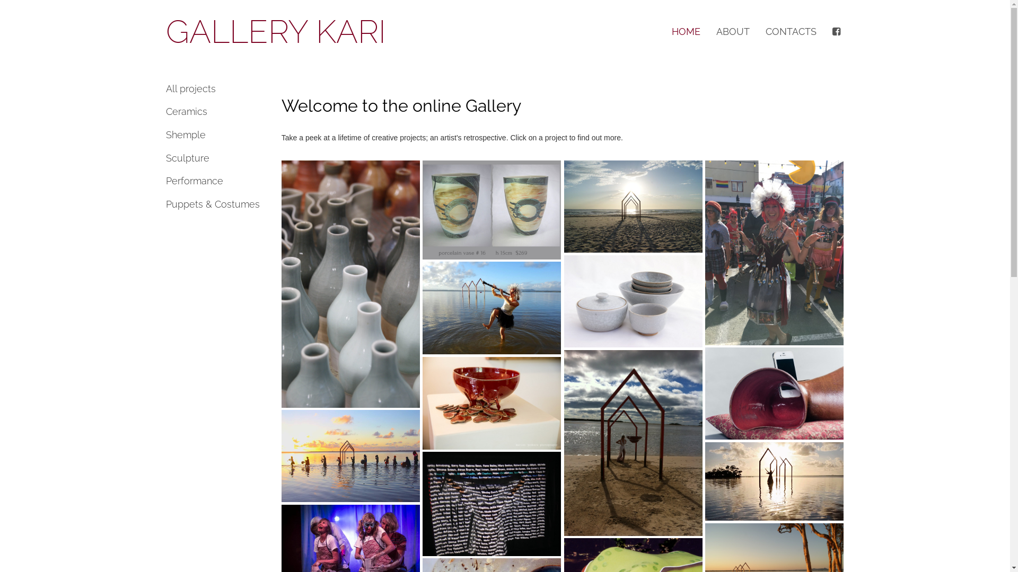 The height and width of the screenshot is (572, 1018). I want to click on GALLERY KARI, so click(276, 32).